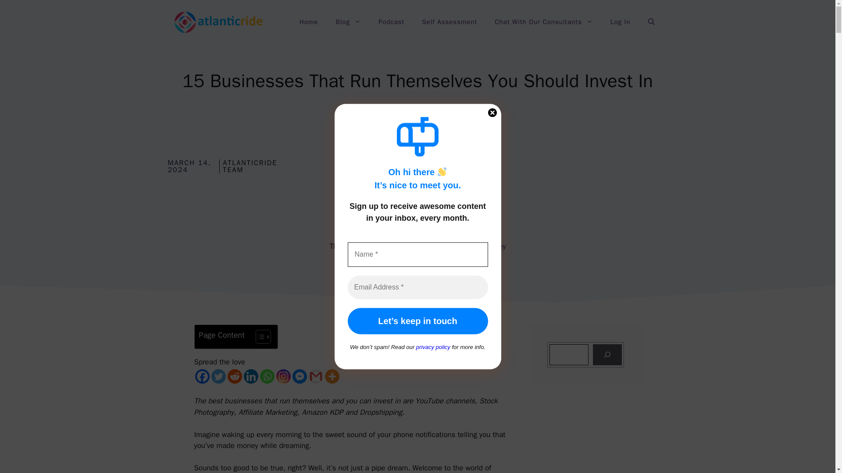 This screenshot has height=473, width=842. I want to click on Podcast, so click(391, 22).